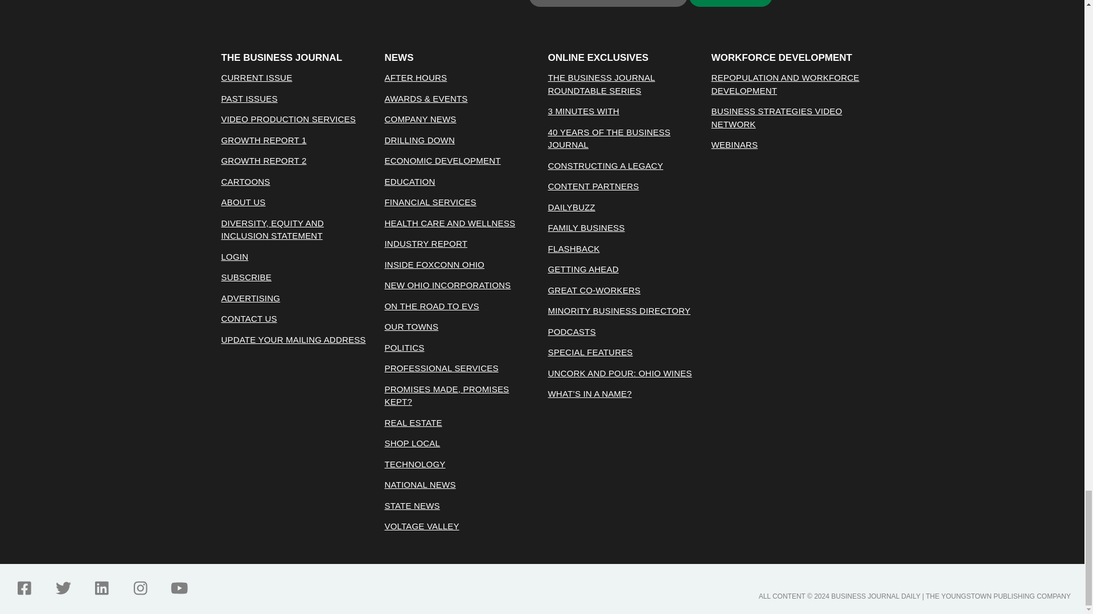 The image size is (1093, 614). Describe the element at coordinates (179, 588) in the screenshot. I see `YouTube` at that location.